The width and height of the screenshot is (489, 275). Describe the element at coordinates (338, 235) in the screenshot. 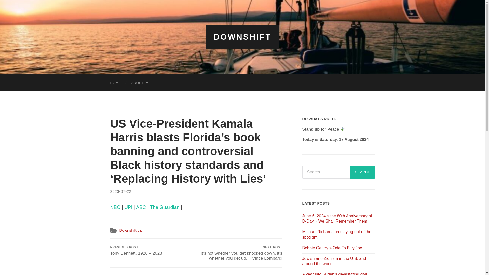

I see `Michael Richards on staying out of the spotlight` at that location.